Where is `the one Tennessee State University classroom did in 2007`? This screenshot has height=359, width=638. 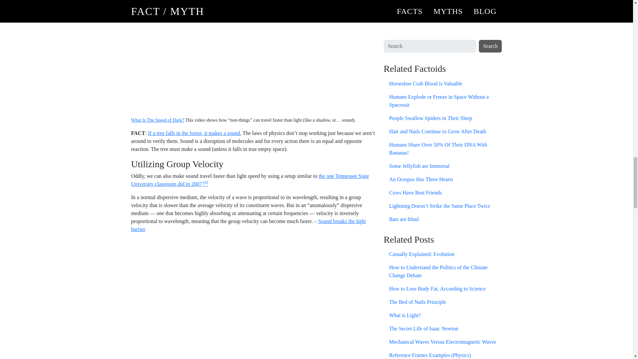 the one Tennessee State University classroom did in 2007 is located at coordinates (250, 179).